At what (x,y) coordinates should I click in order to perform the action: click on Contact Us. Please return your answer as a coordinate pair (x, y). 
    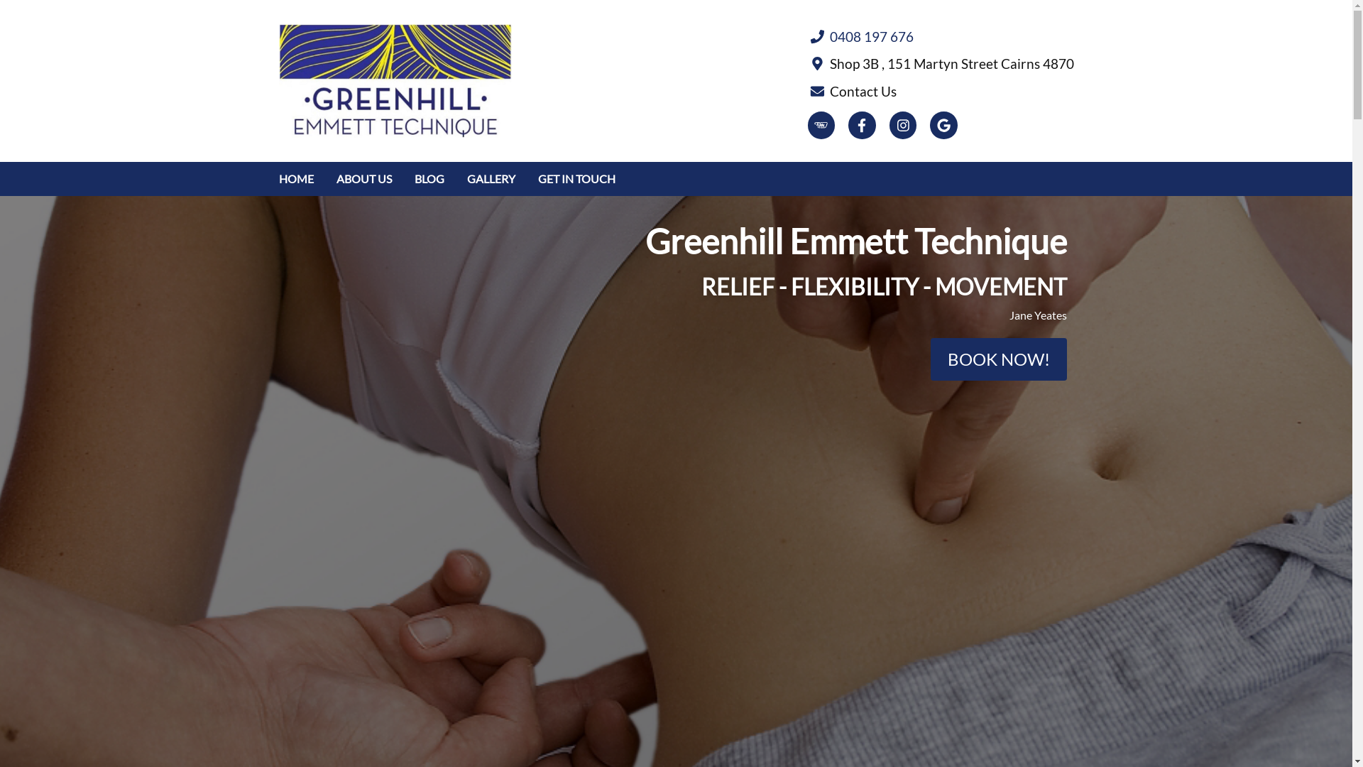
    Looking at the image, I should click on (941, 91).